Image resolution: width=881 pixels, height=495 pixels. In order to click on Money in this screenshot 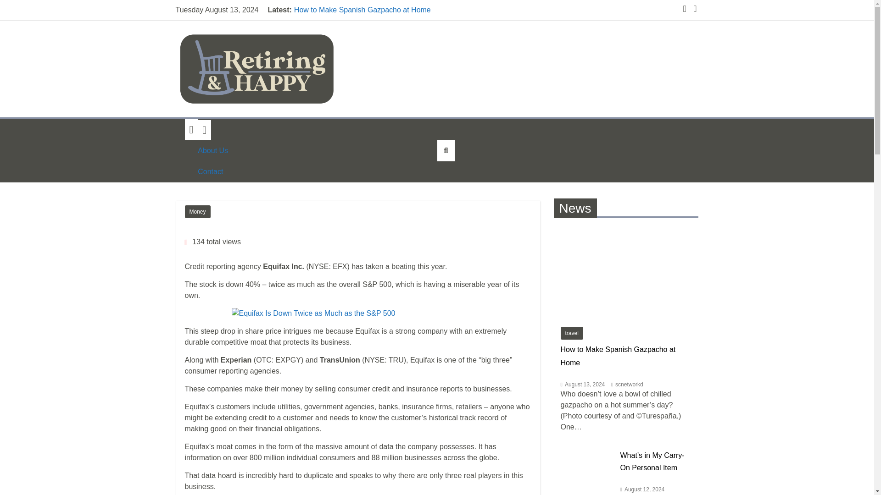, I will do `click(197, 212)`.